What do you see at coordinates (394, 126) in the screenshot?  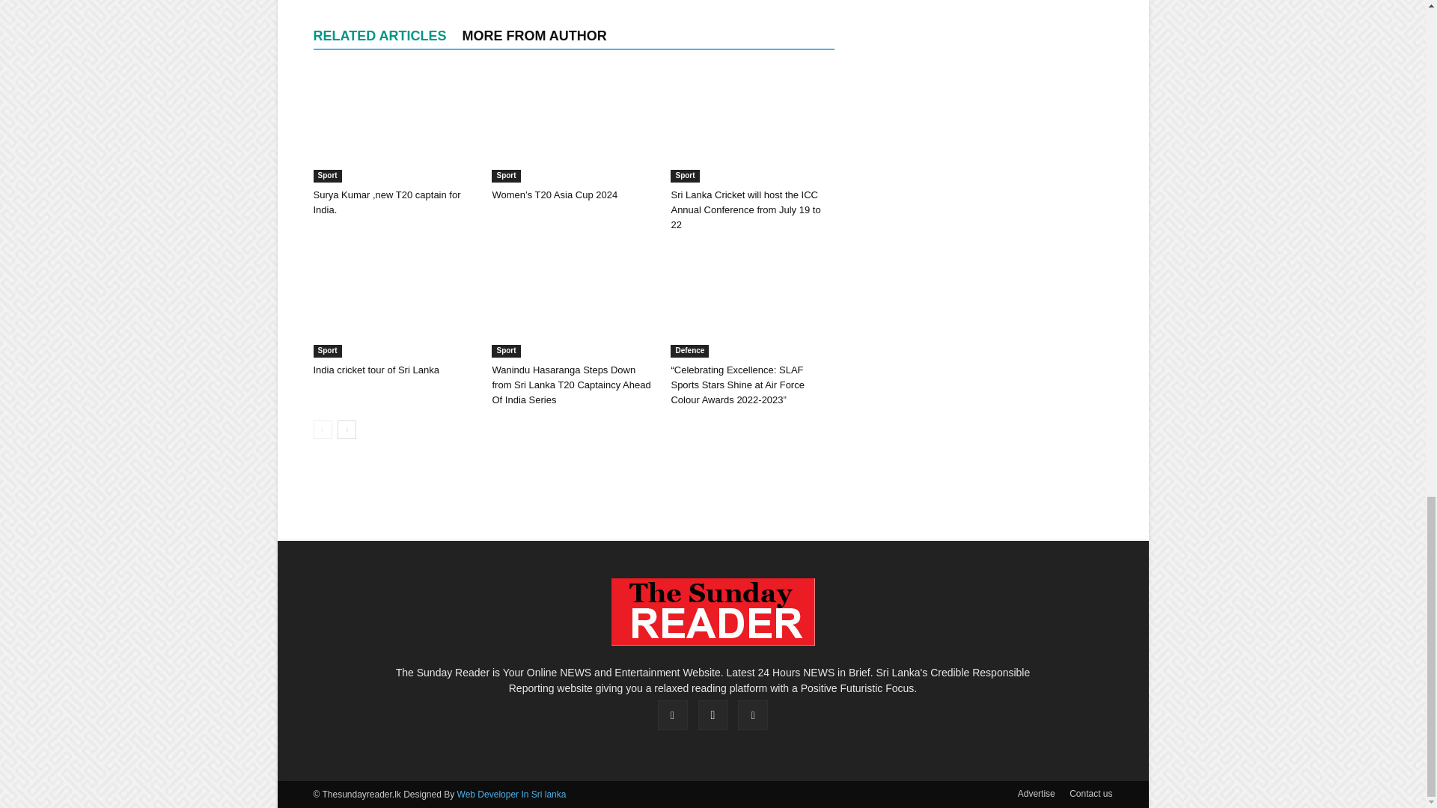 I see `Surya Kumar ,new T20 captain for India.` at bounding box center [394, 126].